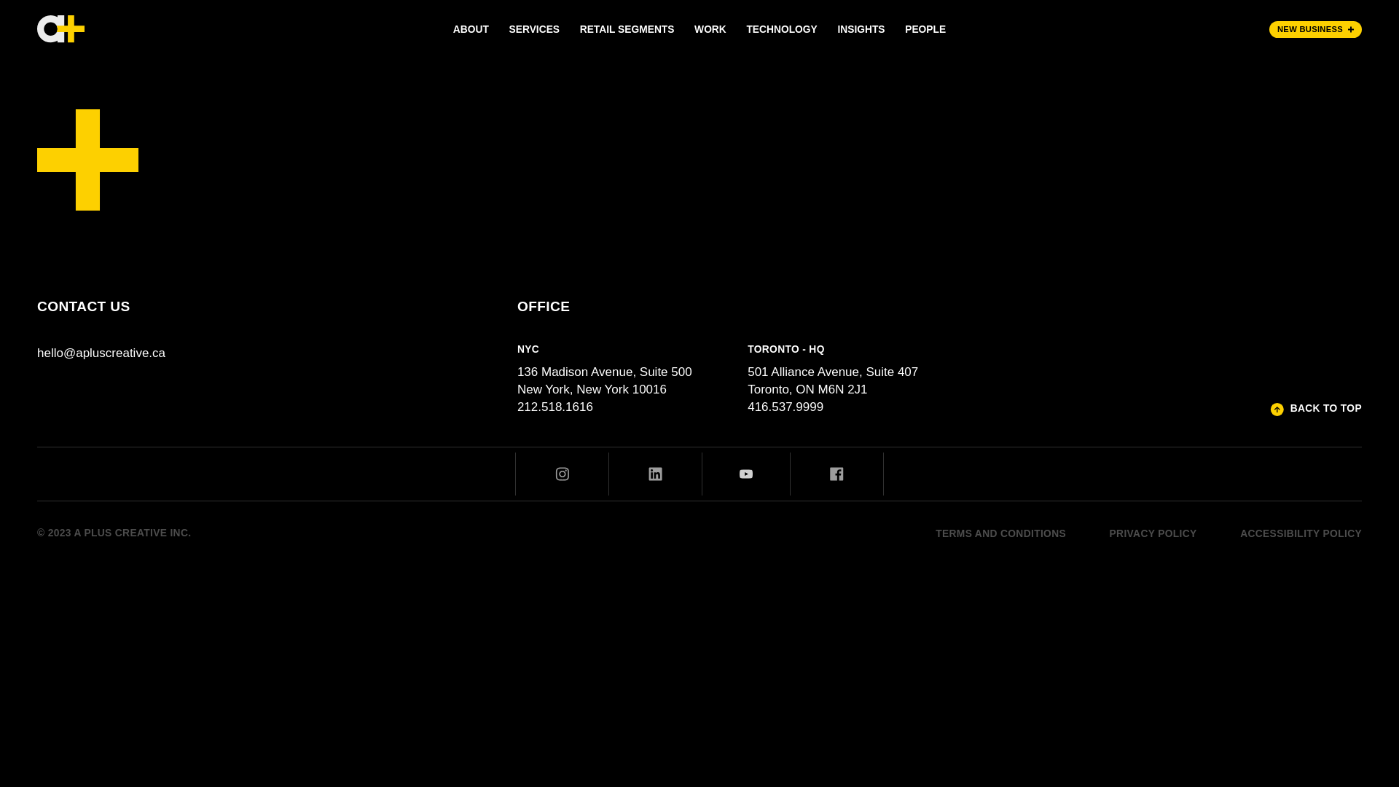 The width and height of the screenshot is (1399, 787). I want to click on ACCESSIBILITY POLICY, so click(1301, 533).